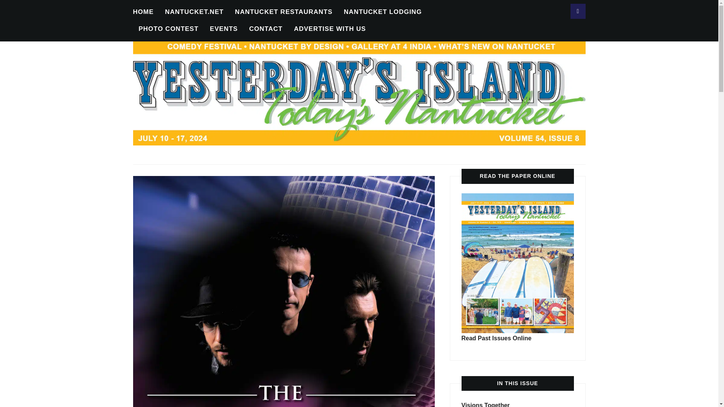 The image size is (724, 407). I want to click on PHOTO CONTEST, so click(169, 29).